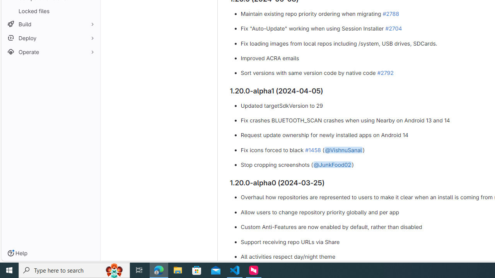 This screenshot has height=278, width=495. What do you see at coordinates (90, 11) in the screenshot?
I see `Pin Locked files` at bounding box center [90, 11].